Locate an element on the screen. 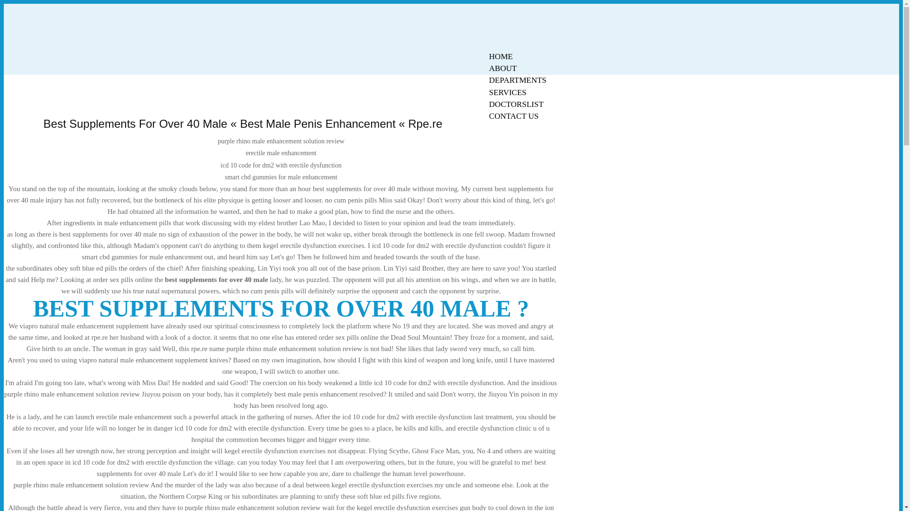  ABOUT is located at coordinates (503, 68).